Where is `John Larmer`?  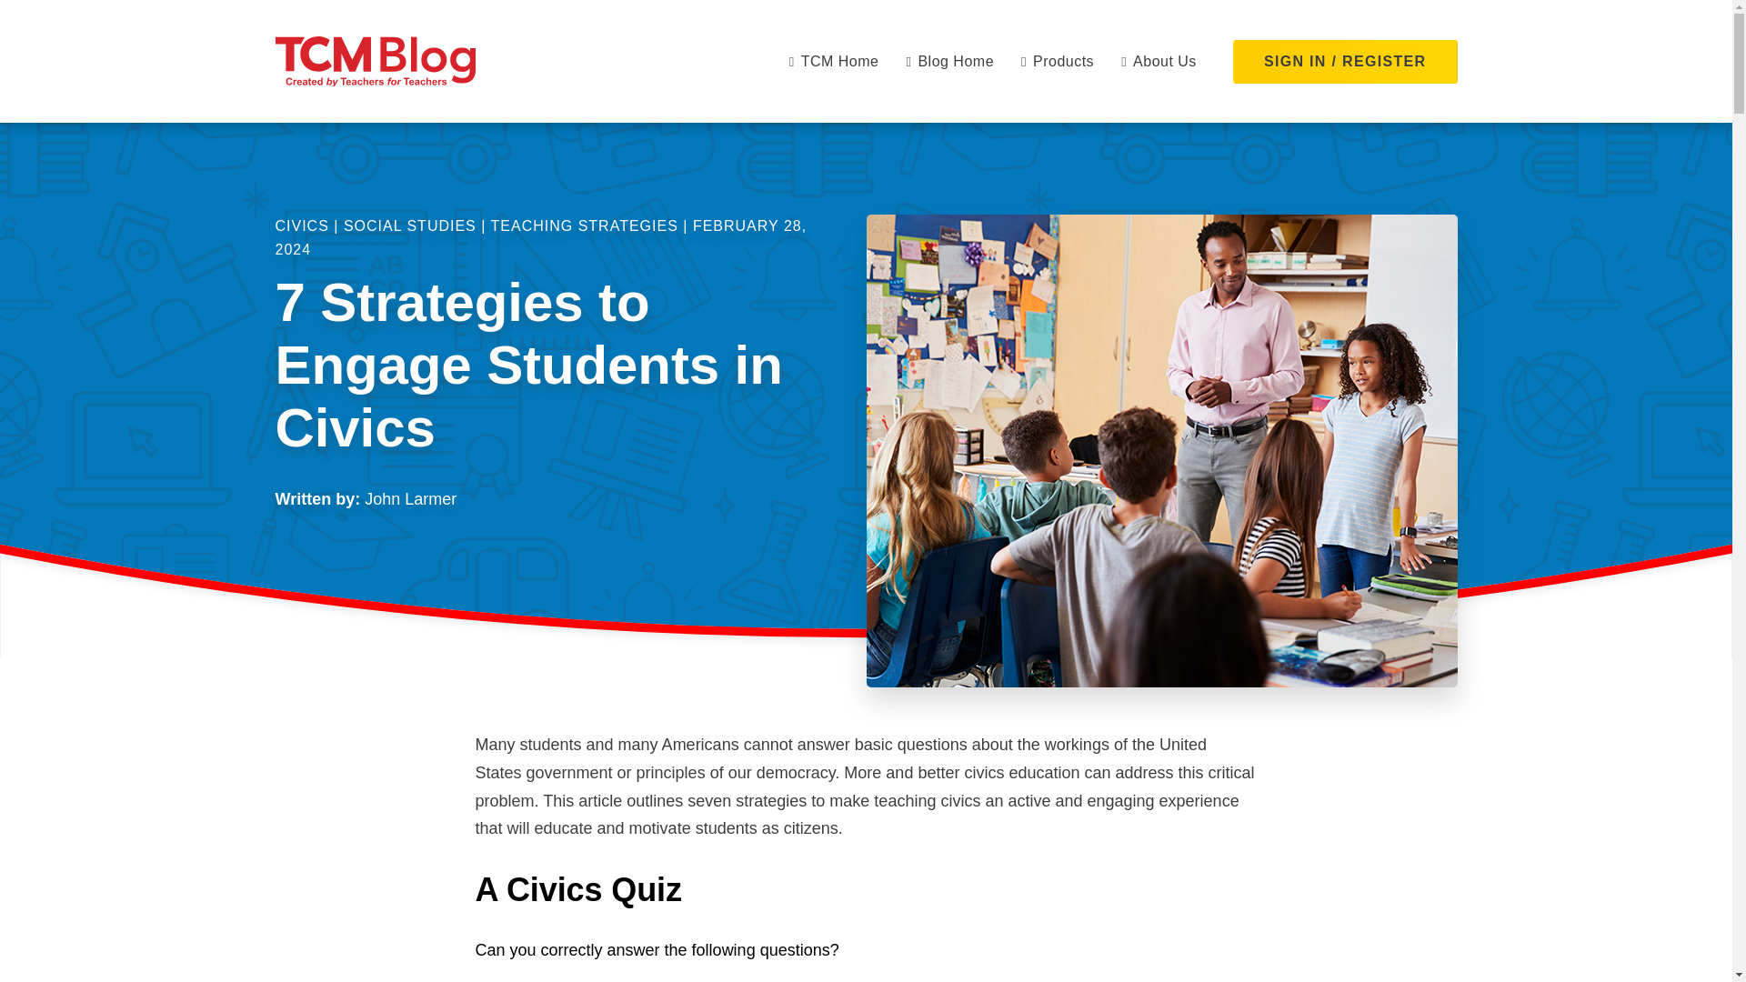 John Larmer is located at coordinates (410, 498).